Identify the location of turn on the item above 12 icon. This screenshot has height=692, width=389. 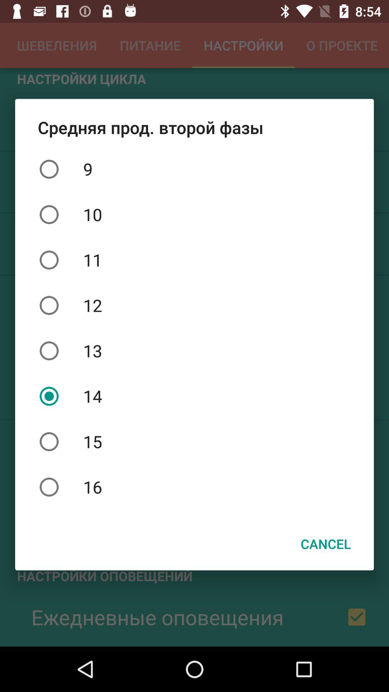
(194, 260).